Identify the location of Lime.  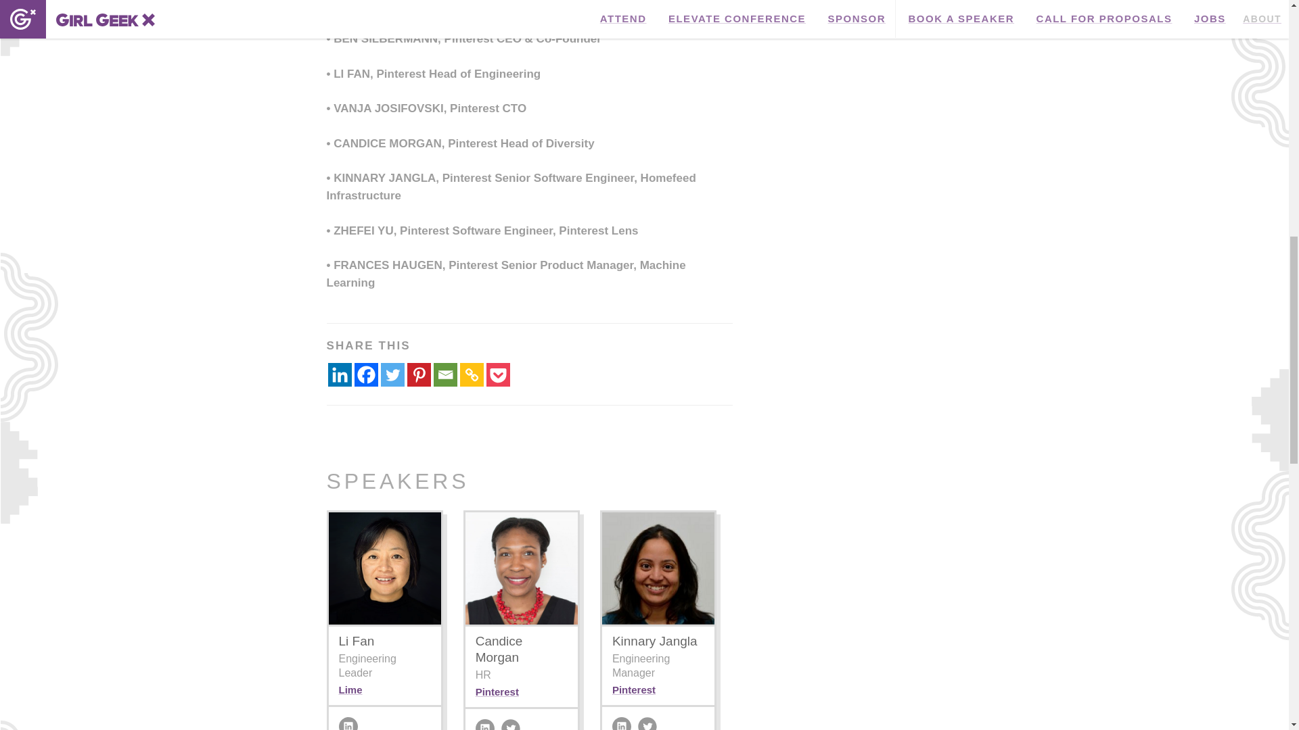
(350, 689).